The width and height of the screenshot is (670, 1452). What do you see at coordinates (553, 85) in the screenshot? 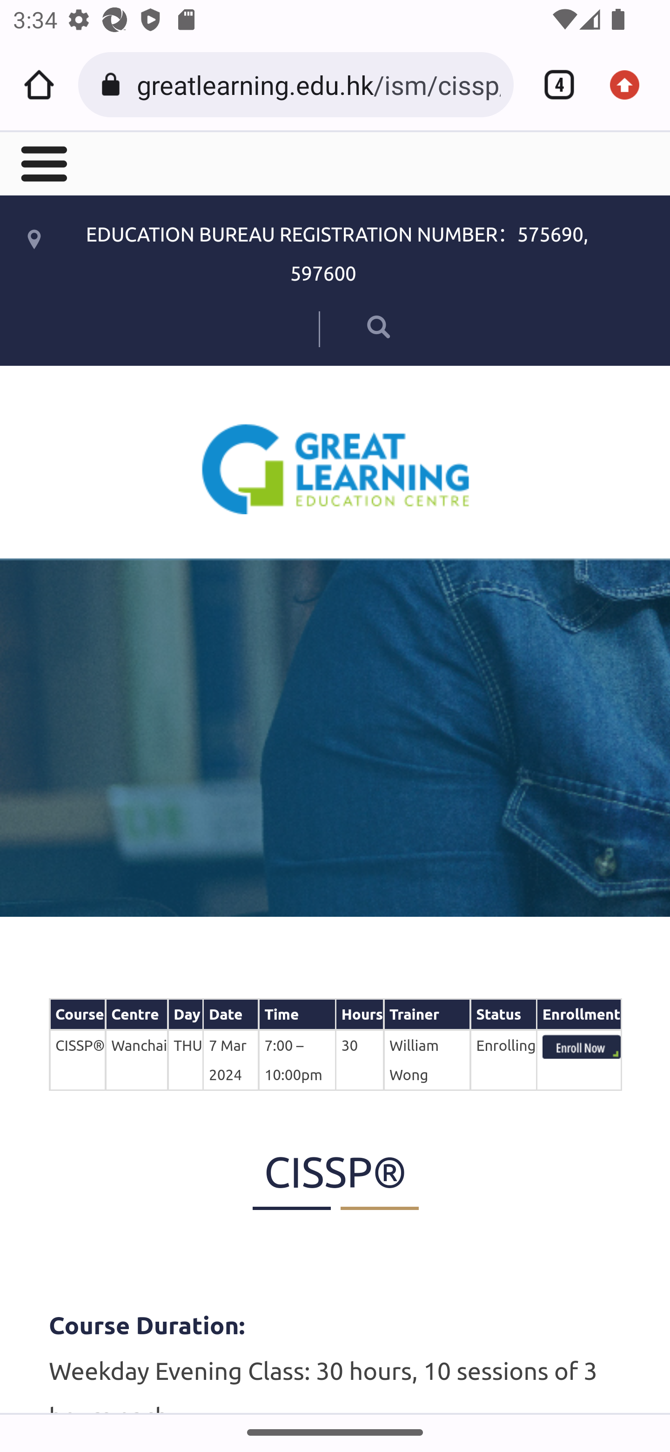
I see `Switch or close tabs` at bounding box center [553, 85].